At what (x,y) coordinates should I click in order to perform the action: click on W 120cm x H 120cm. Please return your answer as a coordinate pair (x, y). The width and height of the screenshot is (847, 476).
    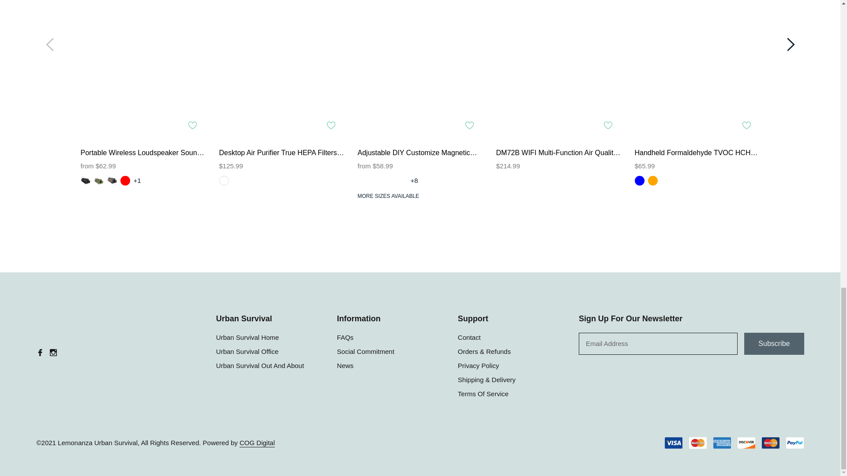
    Looking at the image, I should click on (401, 181).